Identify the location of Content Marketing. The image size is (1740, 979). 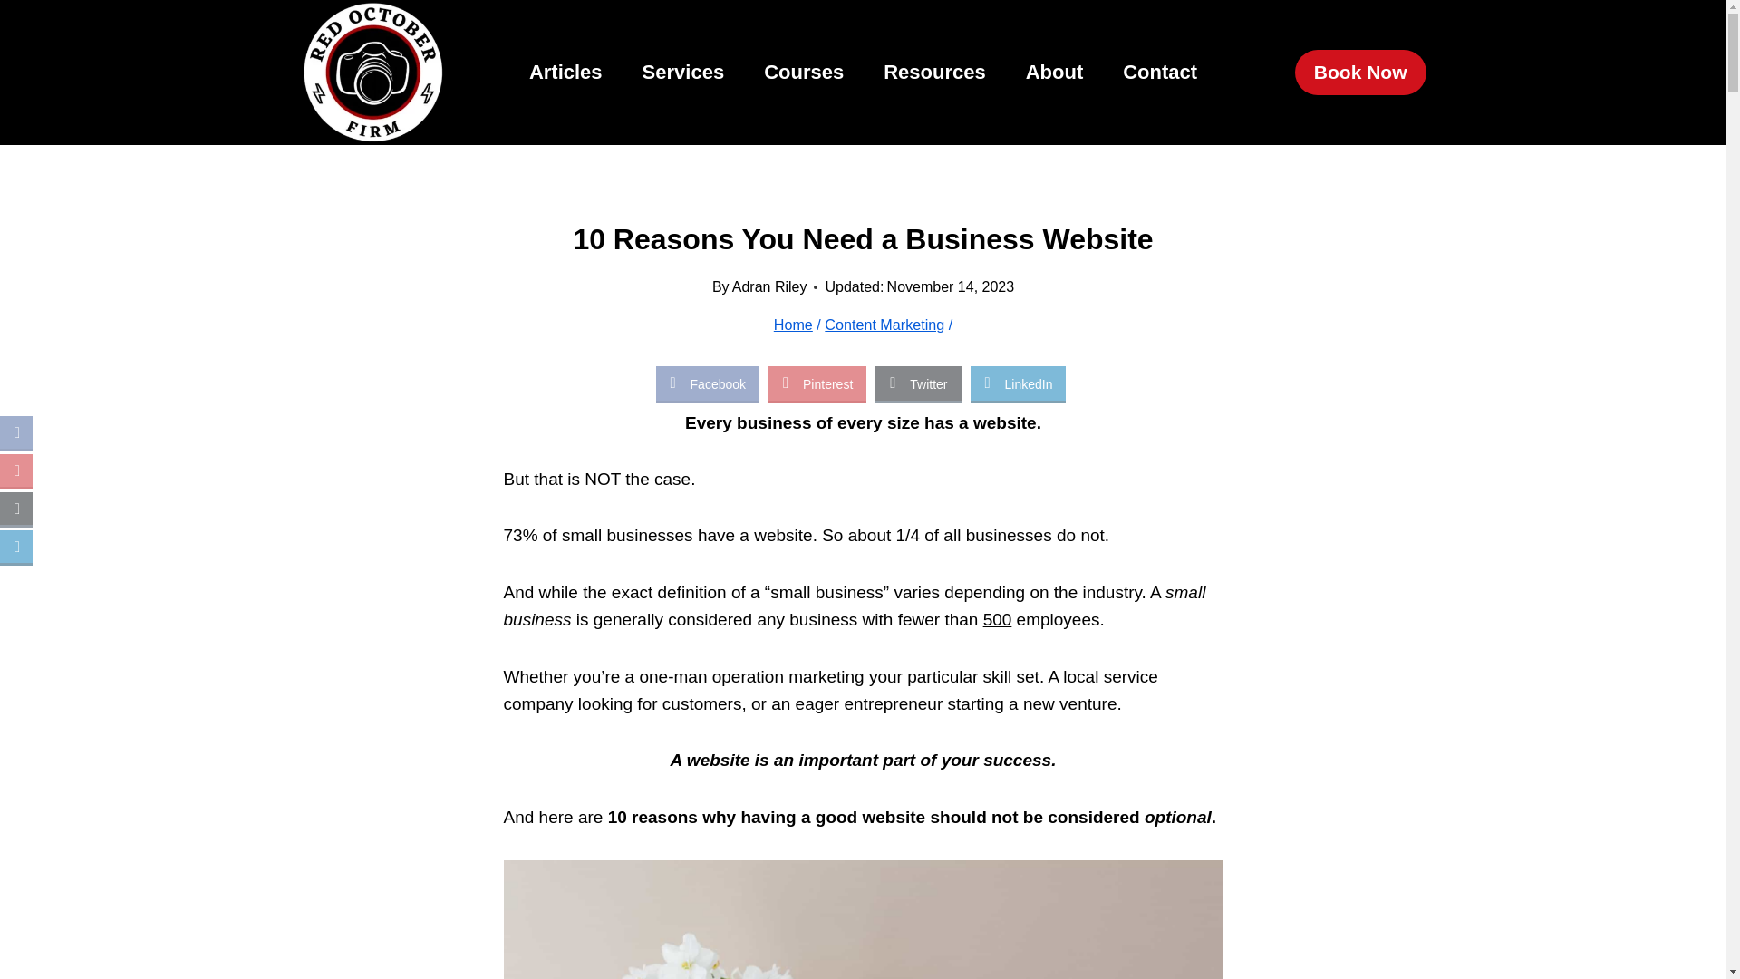
(884, 325).